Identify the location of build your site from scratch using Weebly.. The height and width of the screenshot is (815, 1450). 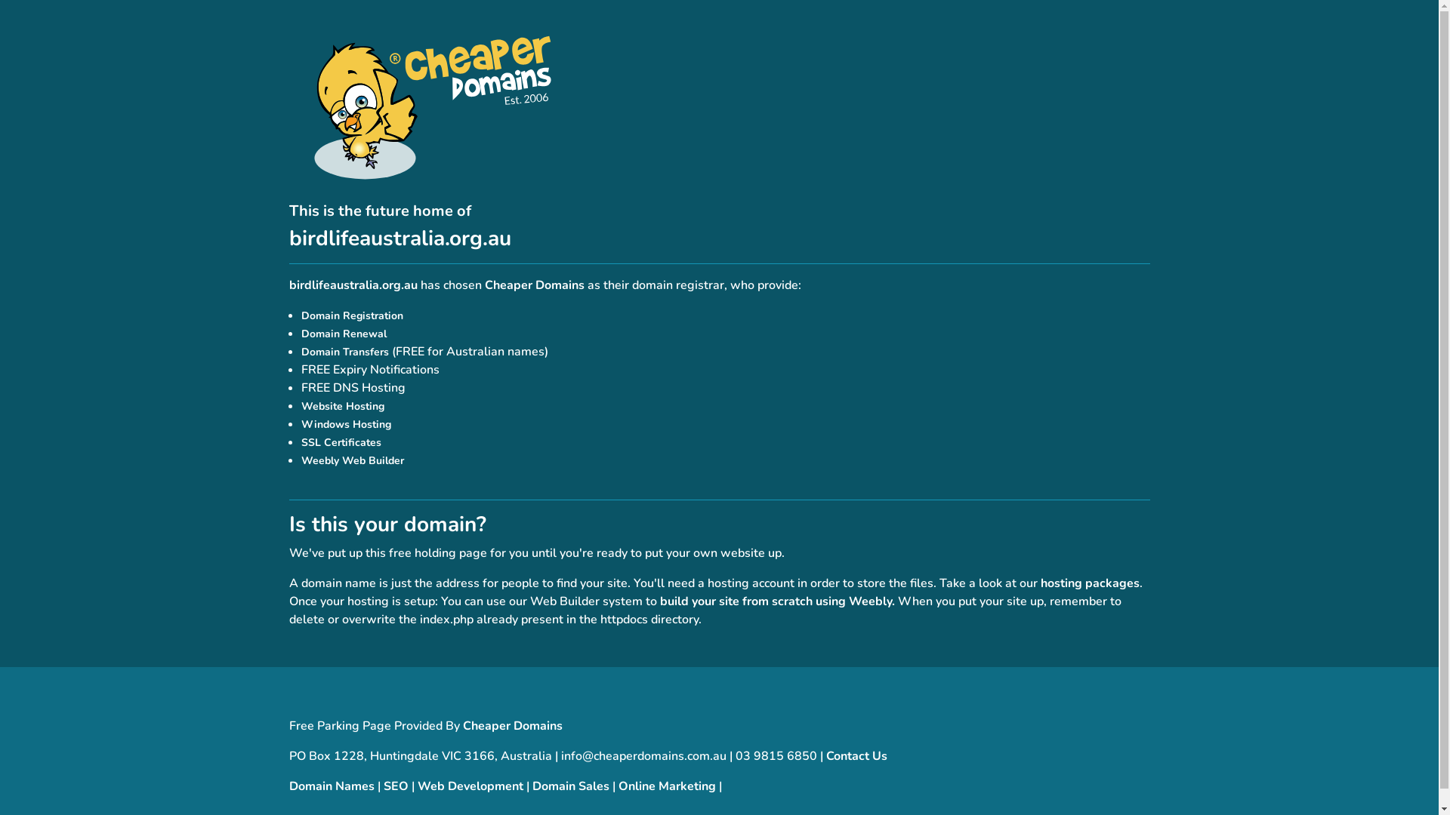
(778, 601).